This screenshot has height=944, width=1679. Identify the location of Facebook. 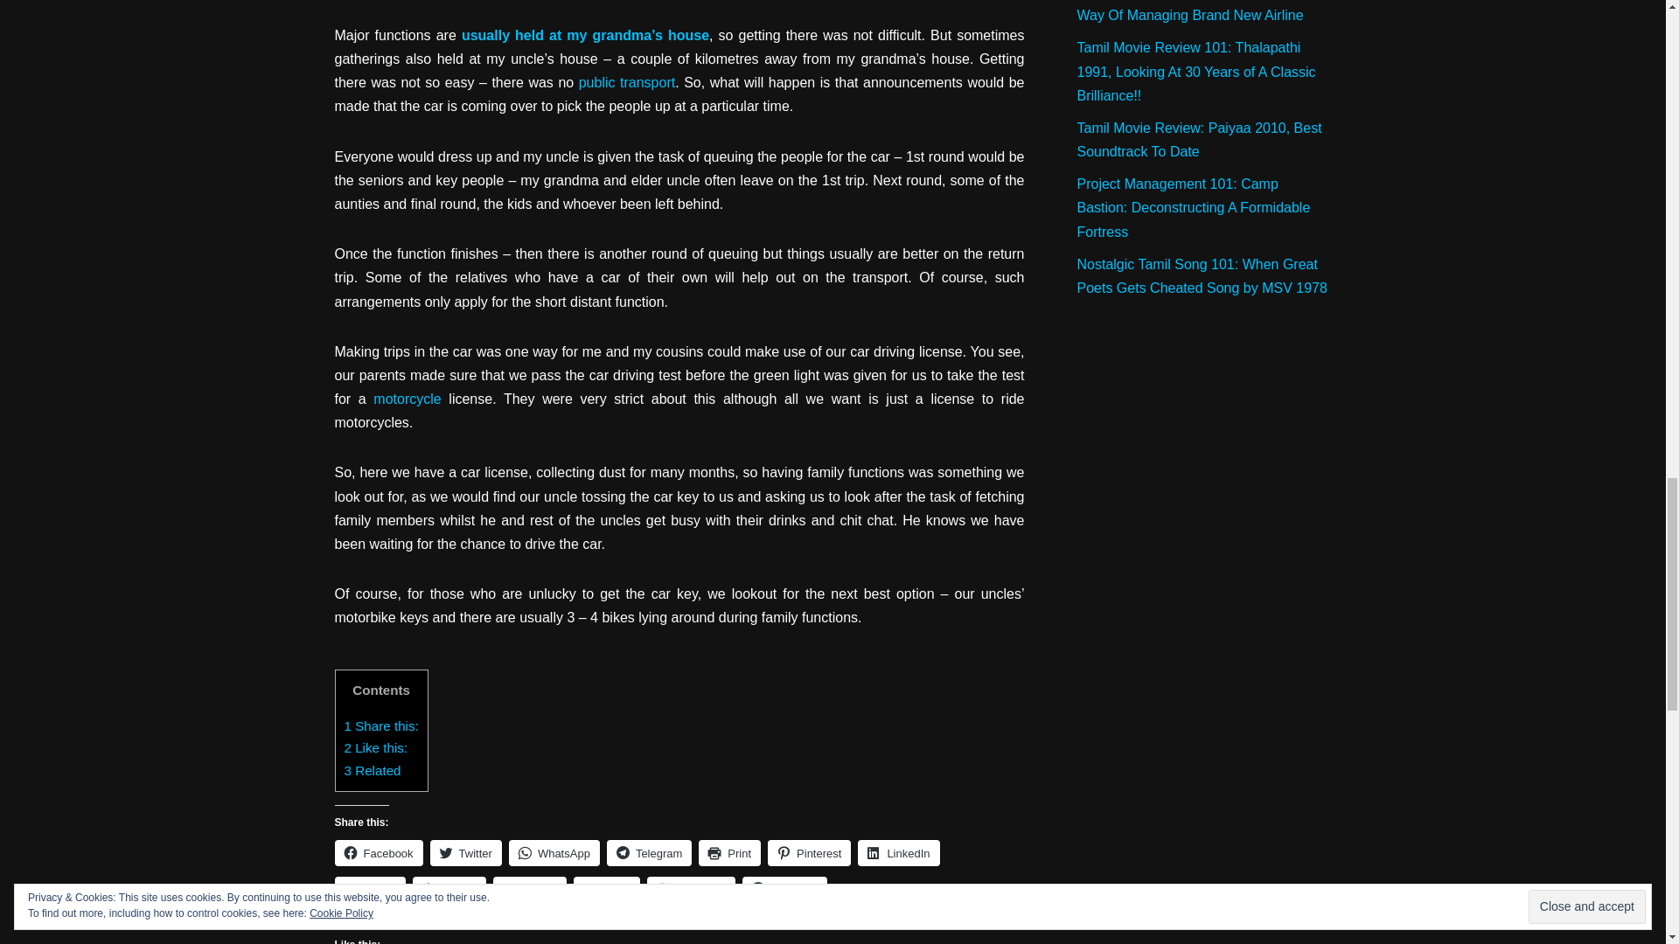
(378, 853).